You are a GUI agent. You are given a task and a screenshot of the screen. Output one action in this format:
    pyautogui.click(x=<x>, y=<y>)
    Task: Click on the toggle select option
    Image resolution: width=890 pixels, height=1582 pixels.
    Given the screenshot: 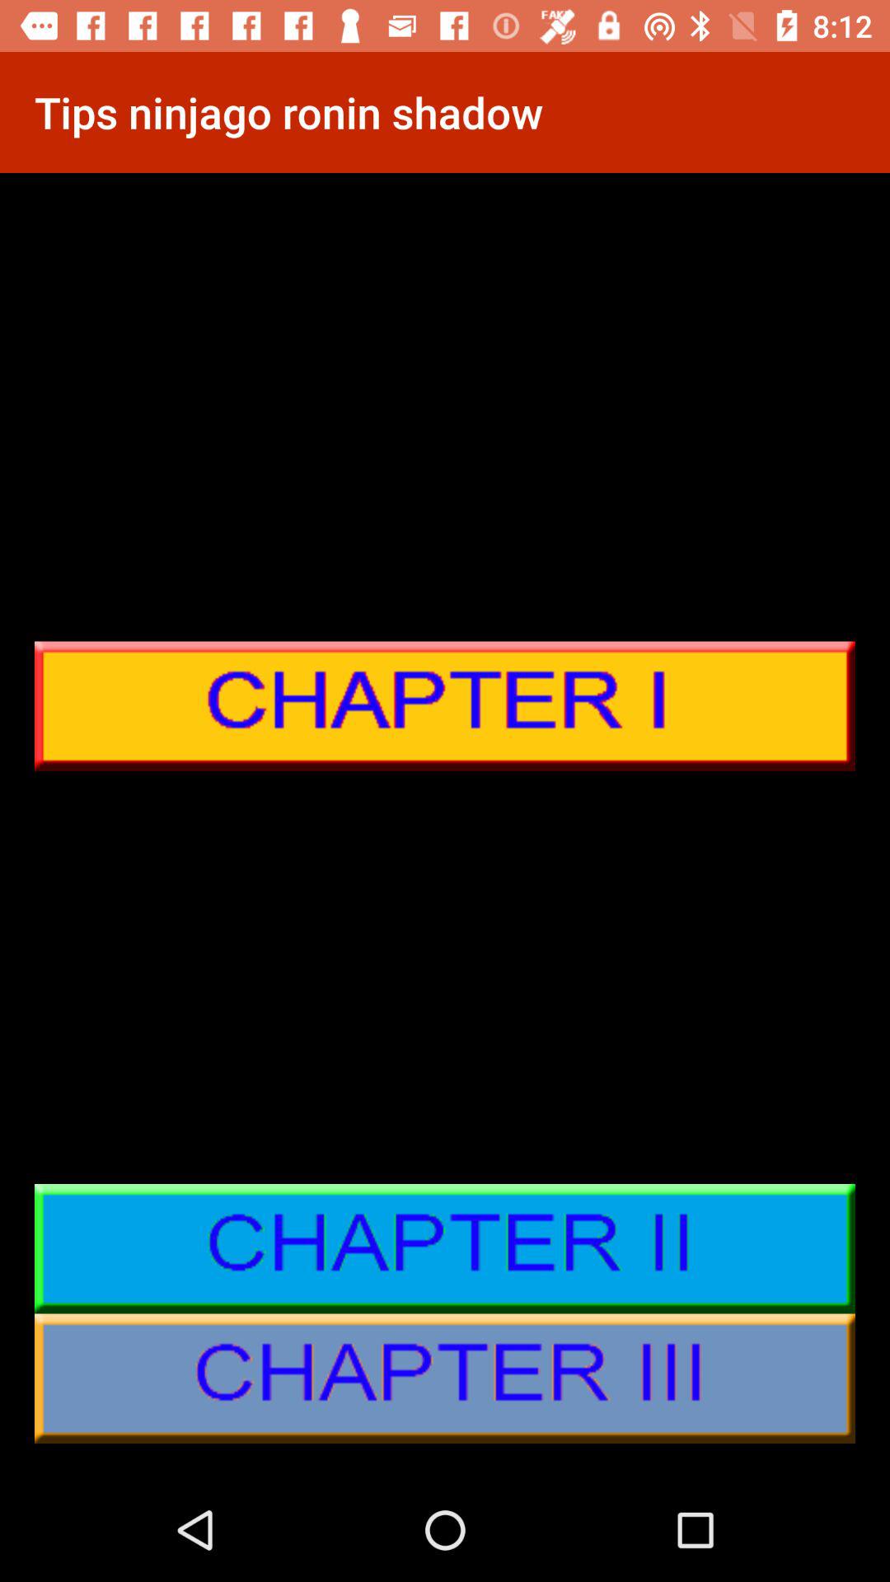 What is the action you would take?
    pyautogui.click(x=445, y=1249)
    